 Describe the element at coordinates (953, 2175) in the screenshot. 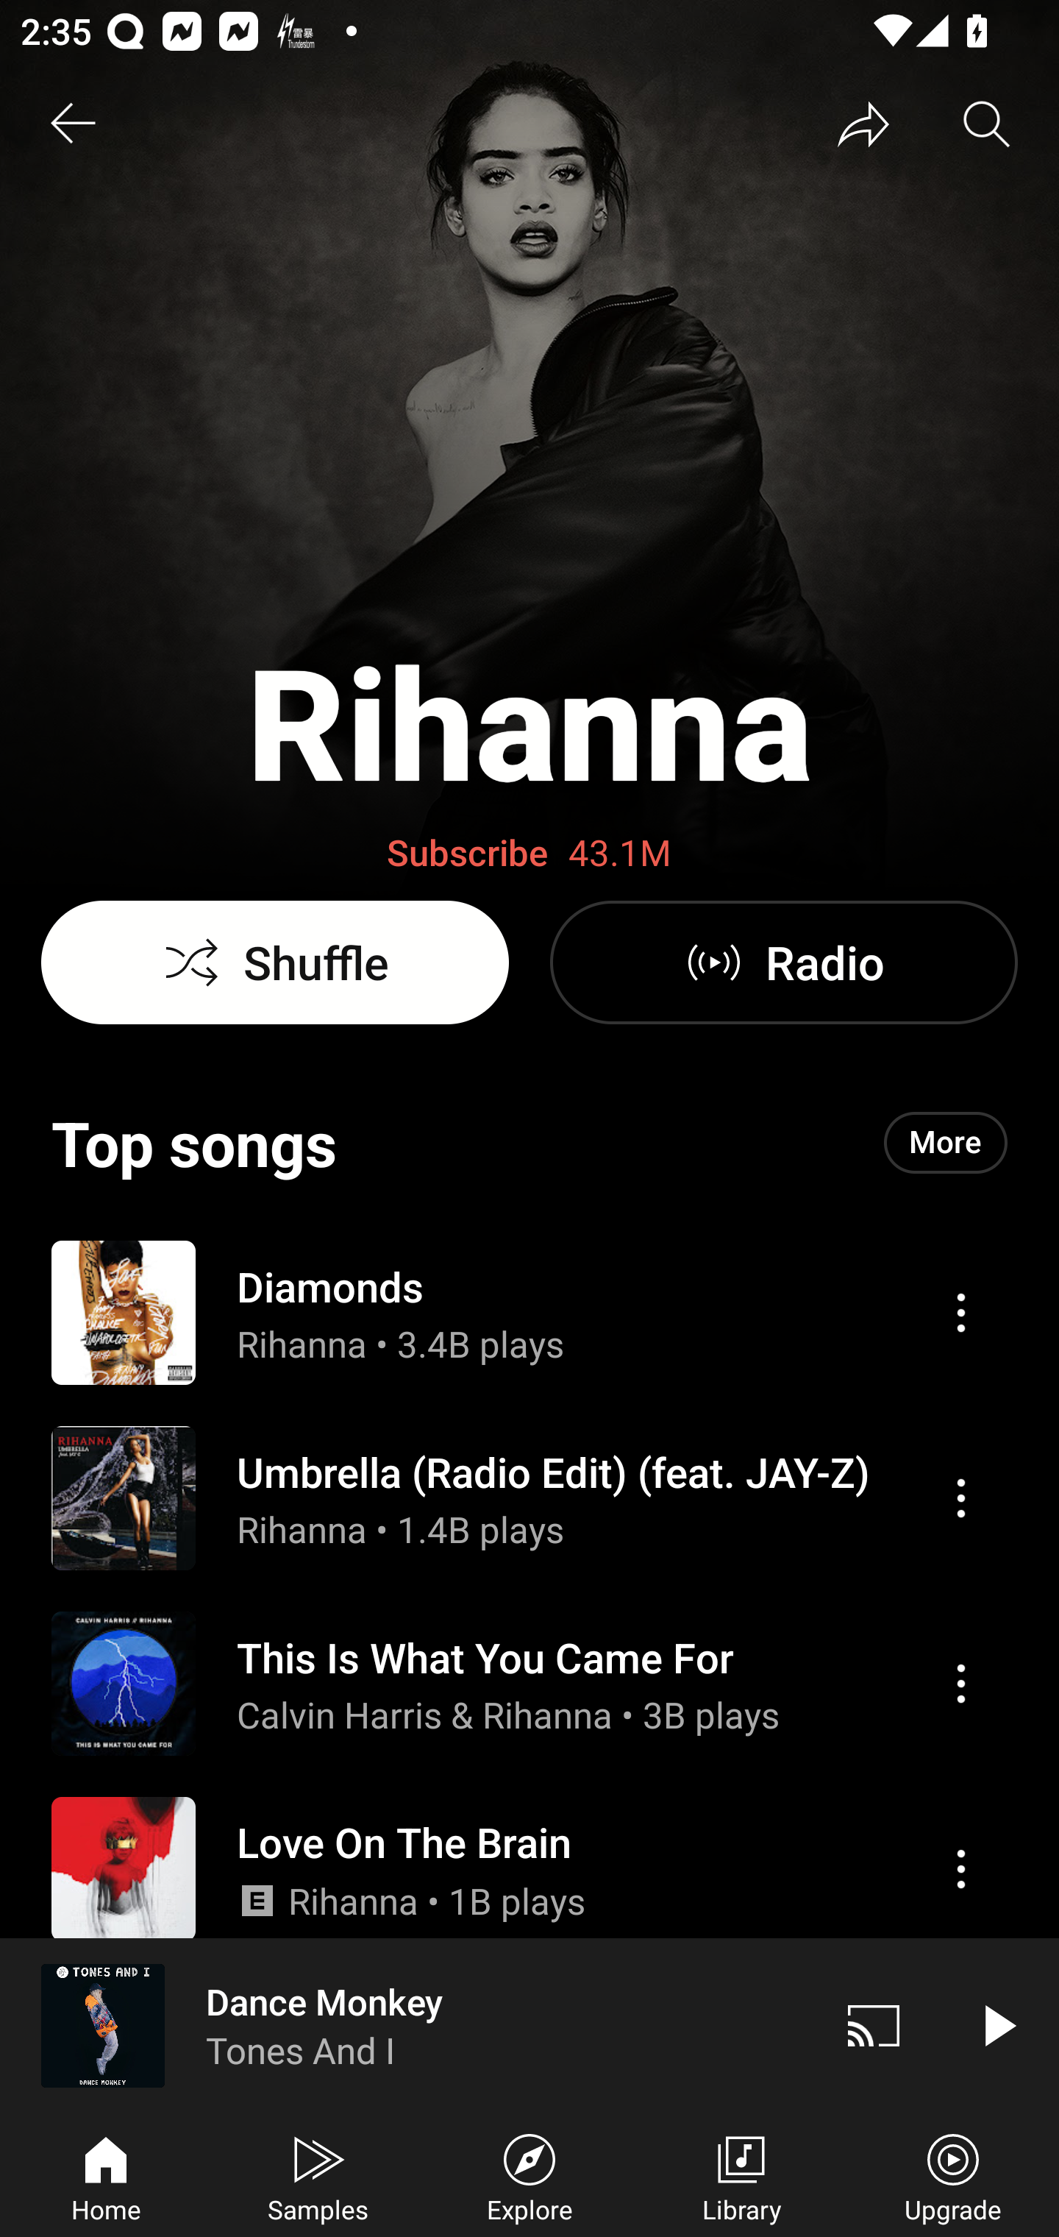

I see `Upgrade` at that location.